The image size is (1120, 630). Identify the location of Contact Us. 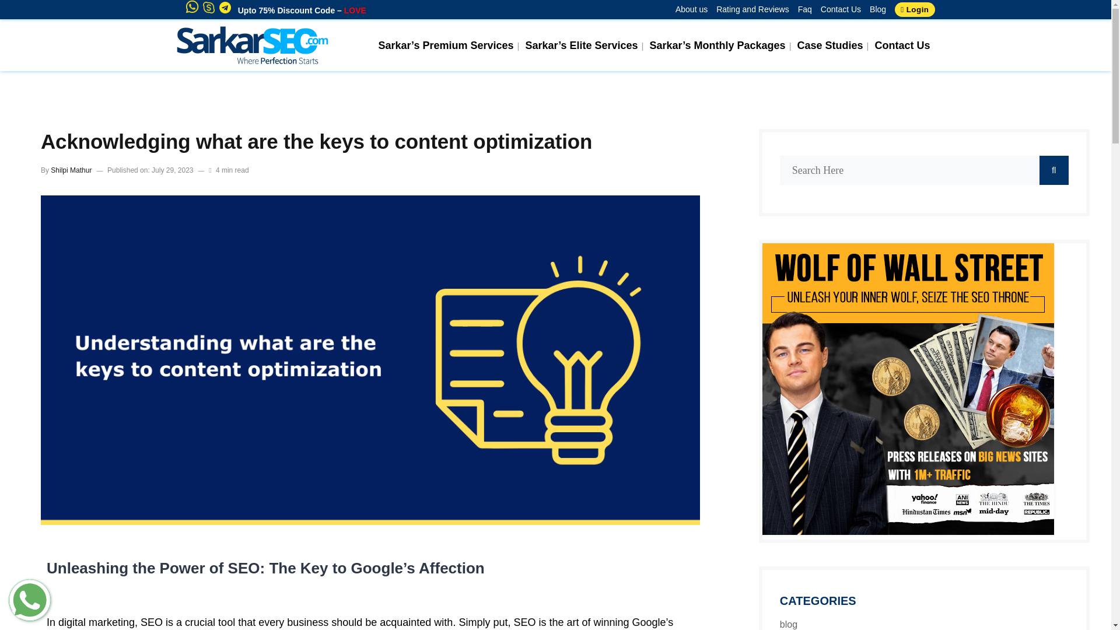
(836, 9).